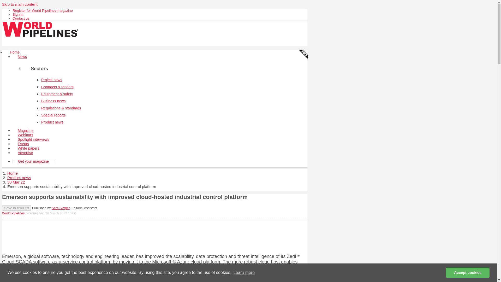 The image size is (501, 282). What do you see at coordinates (53, 101) in the screenshot?
I see `Business news` at bounding box center [53, 101].